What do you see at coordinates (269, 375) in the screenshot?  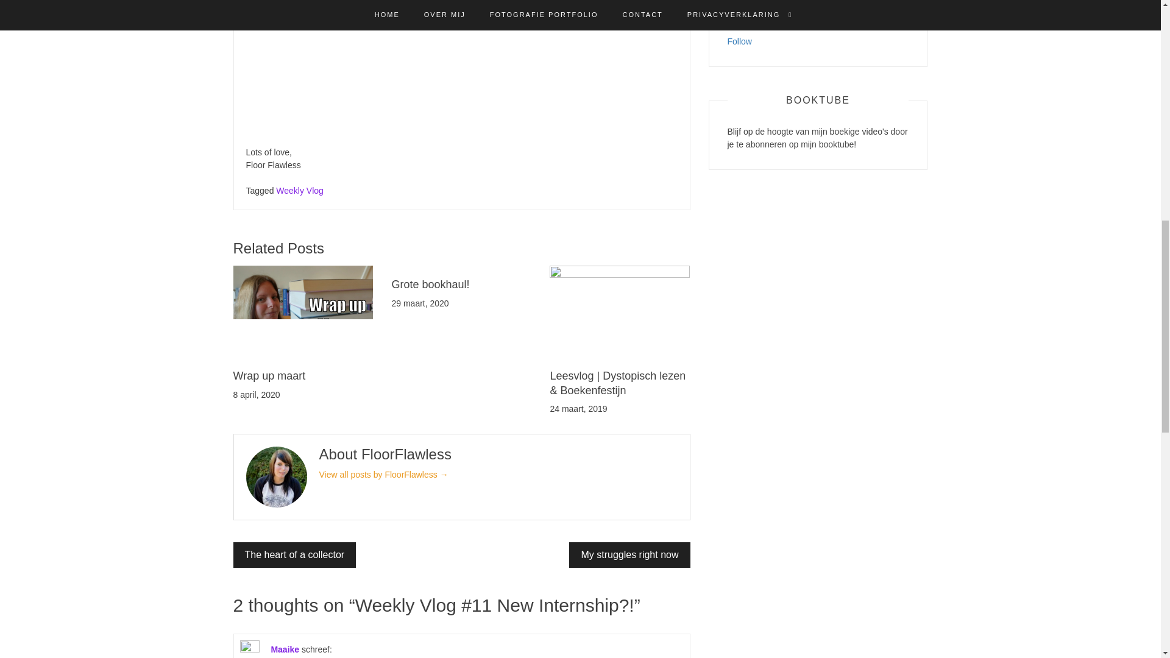 I see `Wrap up maart` at bounding box center [269, 375].